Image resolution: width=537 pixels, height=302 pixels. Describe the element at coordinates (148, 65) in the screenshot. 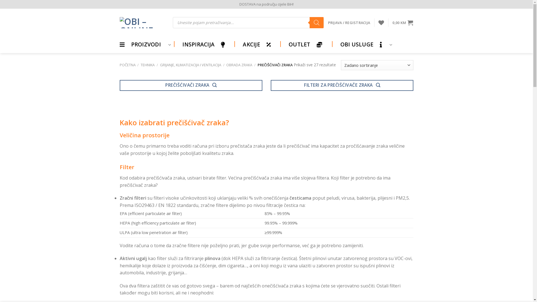

I see `TEHNIKA` at that location.